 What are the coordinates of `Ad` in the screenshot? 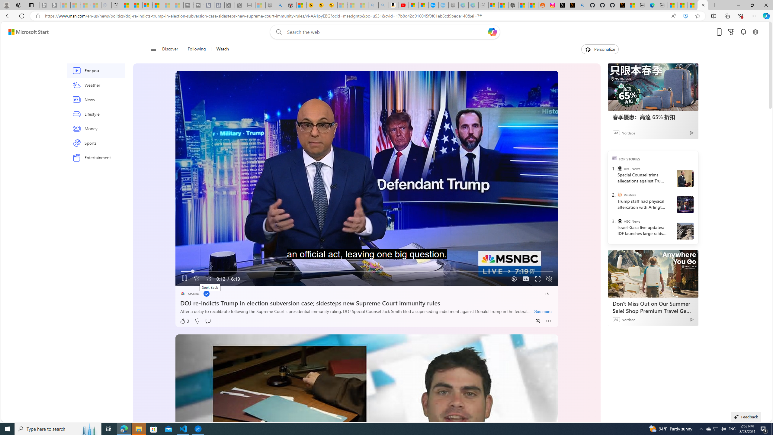 It's located at (617, 132).